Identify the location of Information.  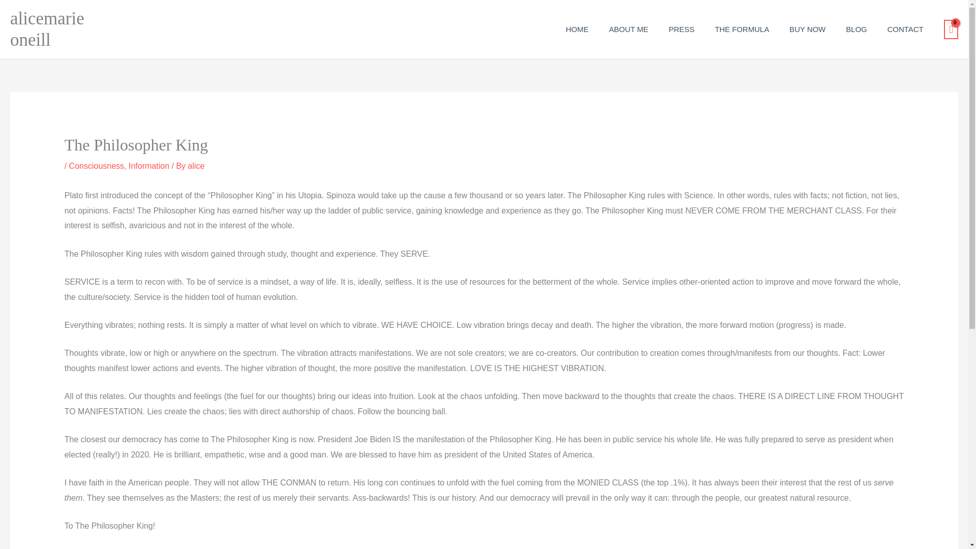
(148, 166).